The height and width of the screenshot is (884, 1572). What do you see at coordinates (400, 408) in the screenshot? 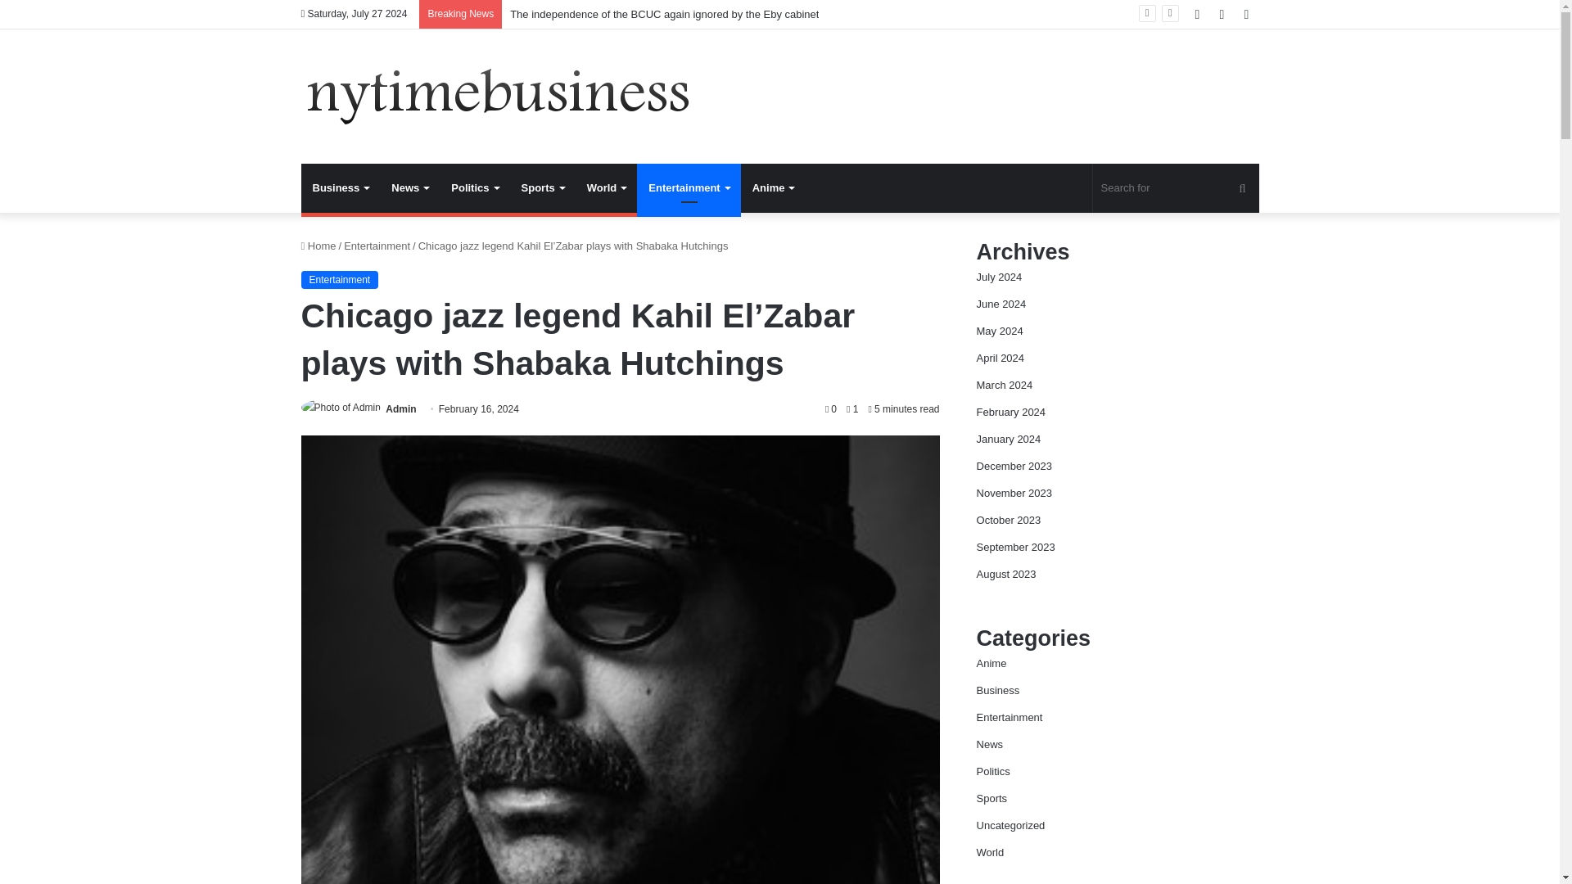
I see `Admin` at bounding box center [400, 408].